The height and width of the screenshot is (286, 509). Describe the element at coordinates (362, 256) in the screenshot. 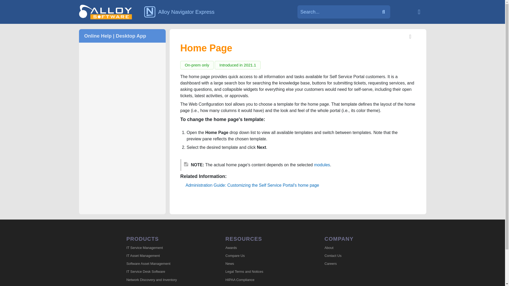

I see `Contact Us` at that location.